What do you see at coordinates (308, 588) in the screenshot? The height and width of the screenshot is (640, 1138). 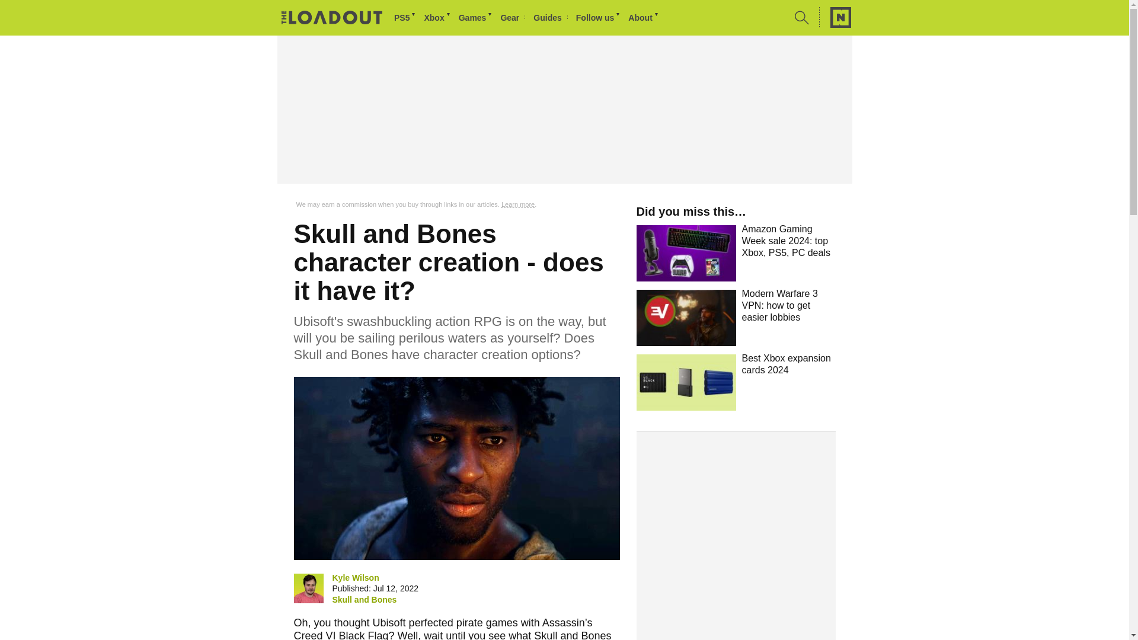 I see `Kyle Wilson` at bounding box center [308, 588].